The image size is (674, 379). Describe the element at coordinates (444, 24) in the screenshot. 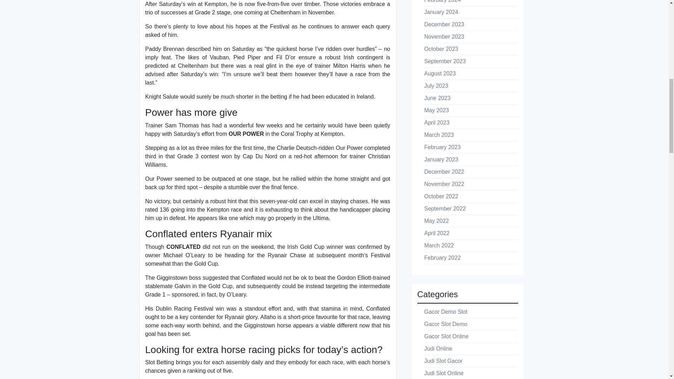

I see `December 2023` at that location.